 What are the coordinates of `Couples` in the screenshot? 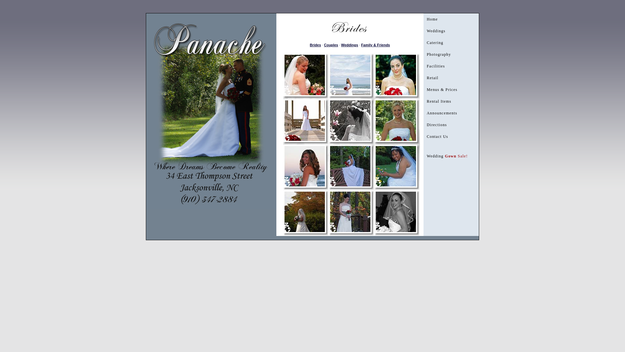 It's located at (331, 45).